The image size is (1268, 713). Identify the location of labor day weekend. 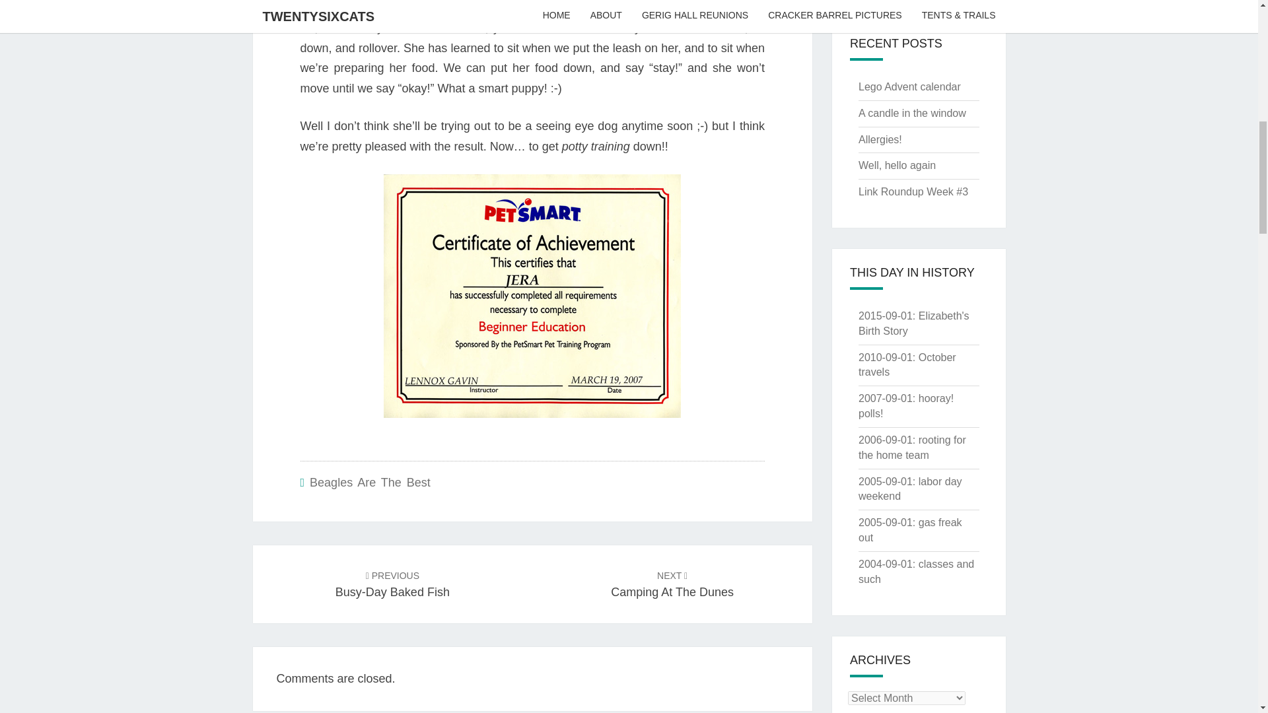
(907, 365).